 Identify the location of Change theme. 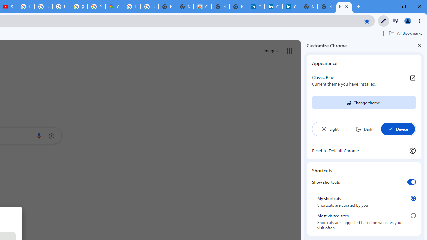
(364, 103).